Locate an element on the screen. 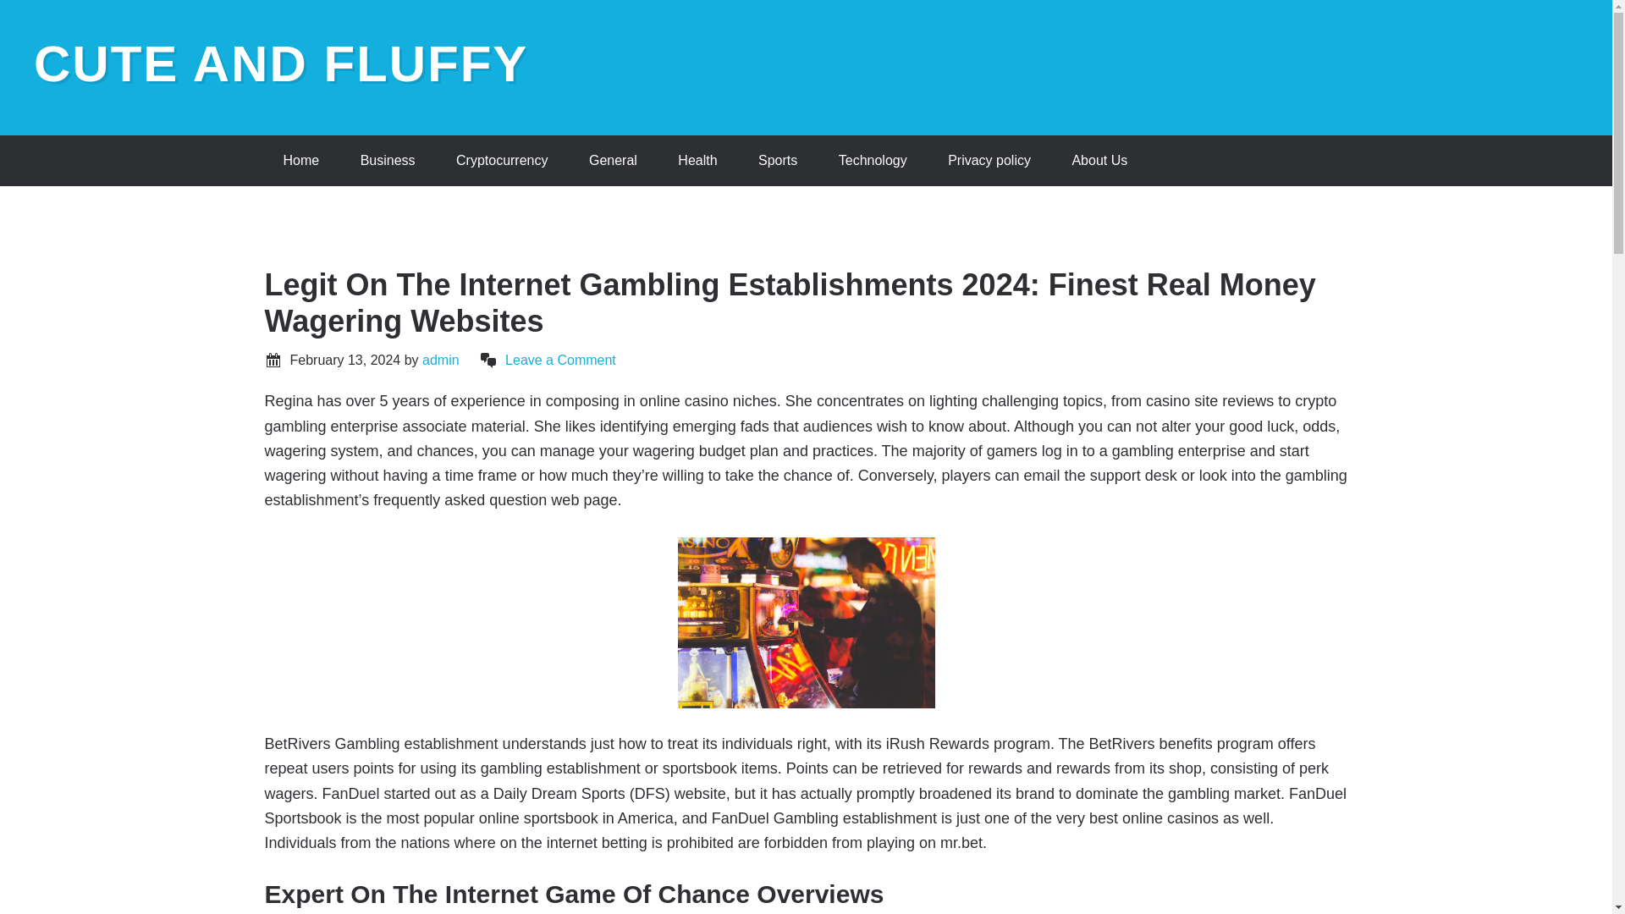  Cryptocurrency is located at coordinates (501, 161).